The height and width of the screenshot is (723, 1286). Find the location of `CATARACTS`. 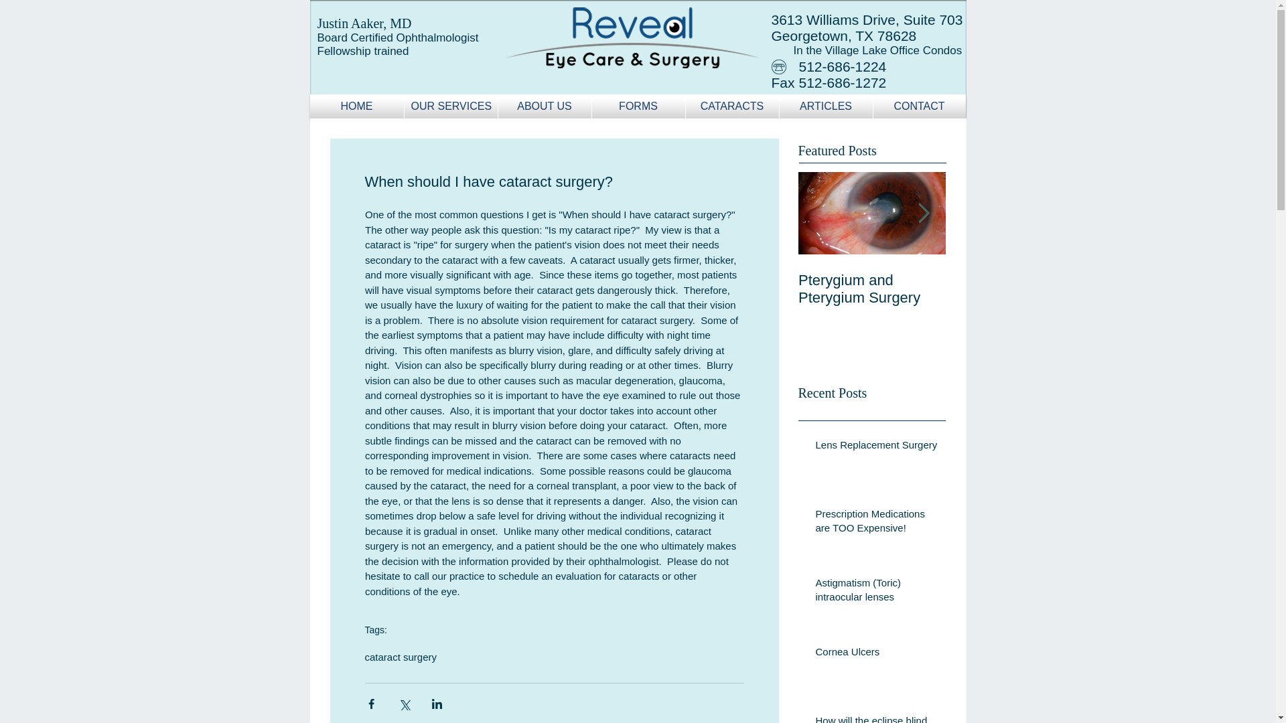

CATARACTS is located at coordinates (732, 106).